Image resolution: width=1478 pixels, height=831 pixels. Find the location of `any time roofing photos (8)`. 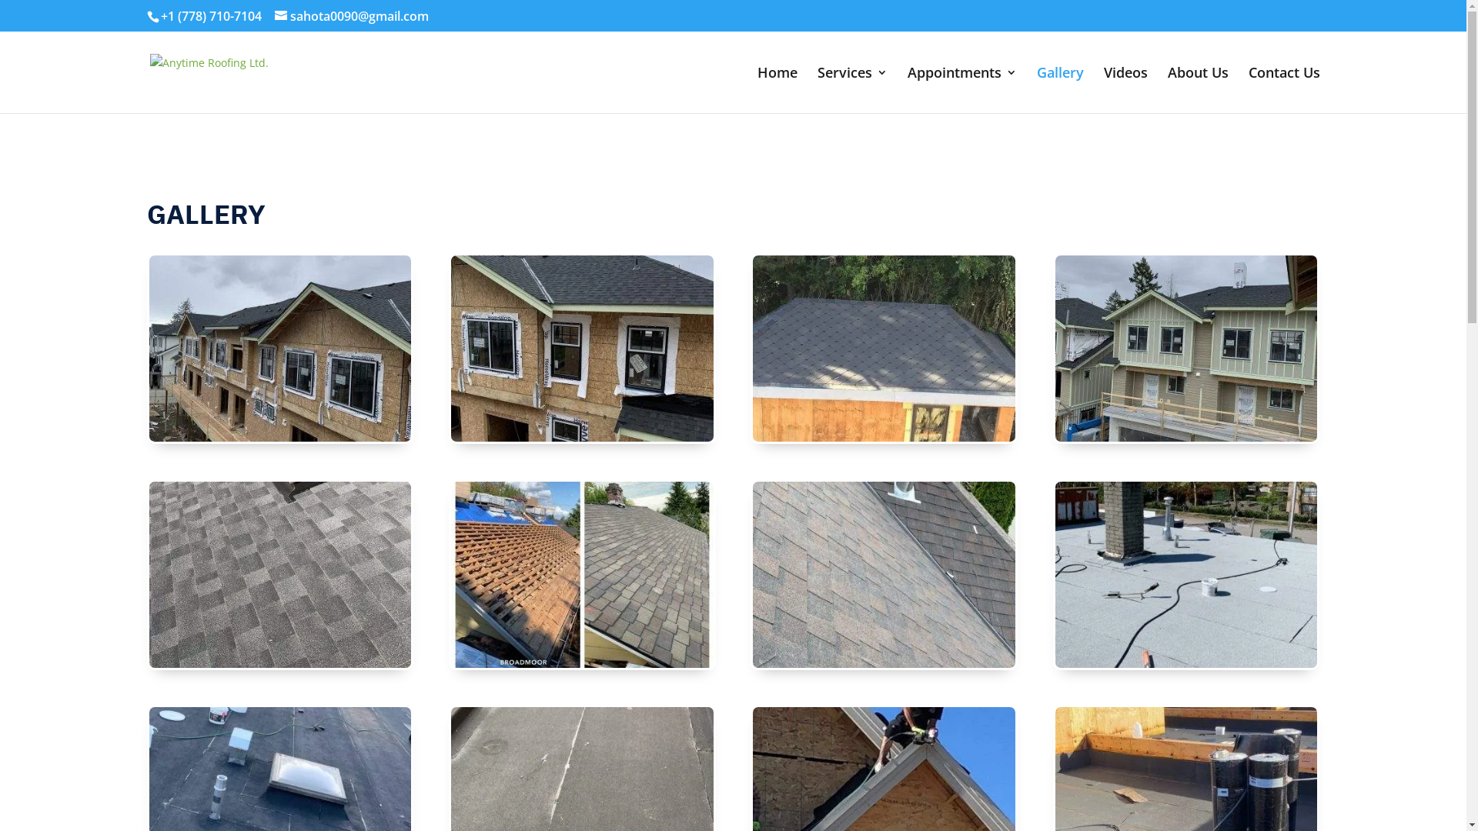

any time roofing photos (8) is located at coordinates (280, 663).